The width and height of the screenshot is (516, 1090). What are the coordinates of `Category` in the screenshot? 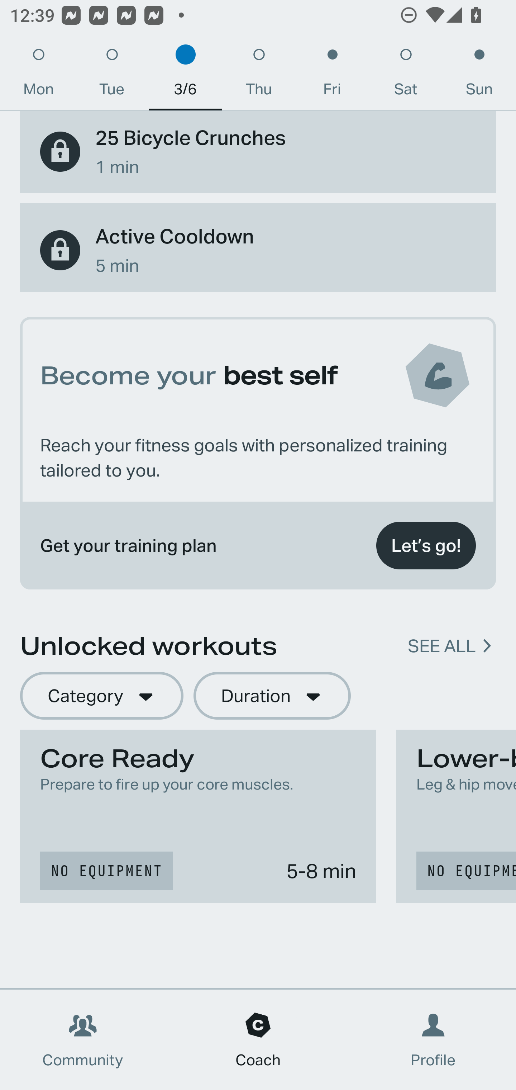 It's located at (101, 696).